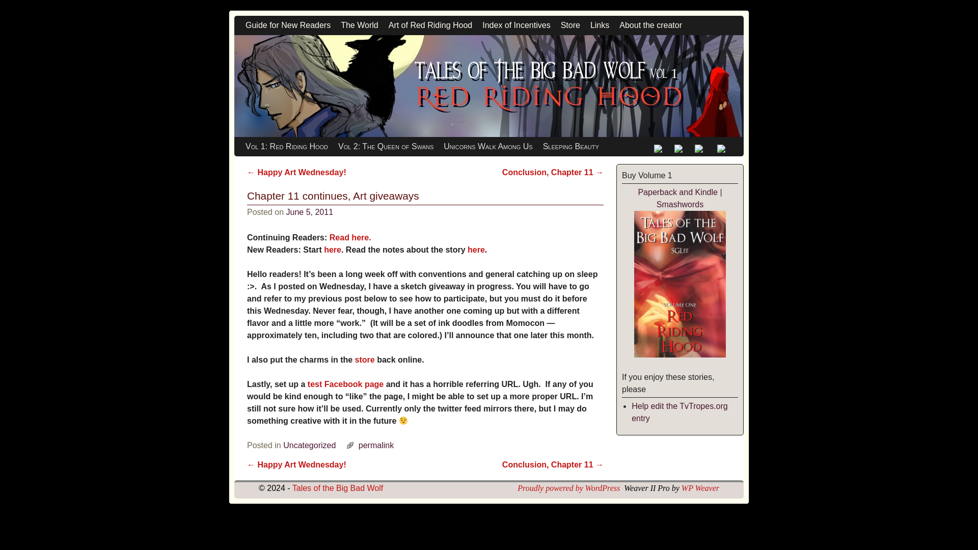 The width and height of the screenshot is (978, 550). Describe the element at coordinates (376, 445) in the screenshot. I see `Permalink to Chapter 11 continues, Art giveaways` at that location.